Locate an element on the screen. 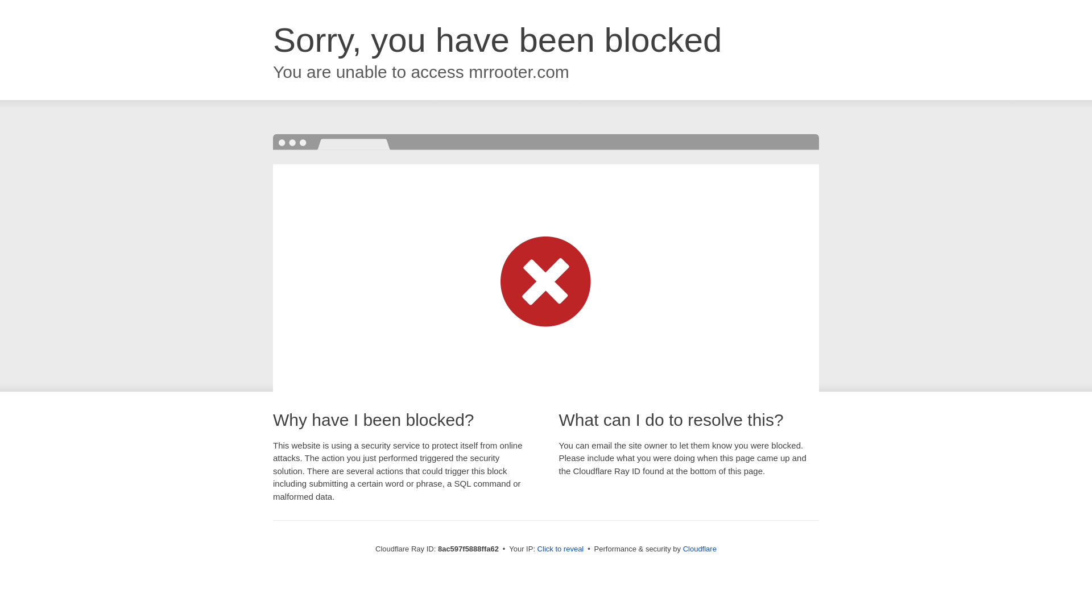 The height and width of the screenshot is (614, 1092). Cloudflare is located at coordinates (700, 549).